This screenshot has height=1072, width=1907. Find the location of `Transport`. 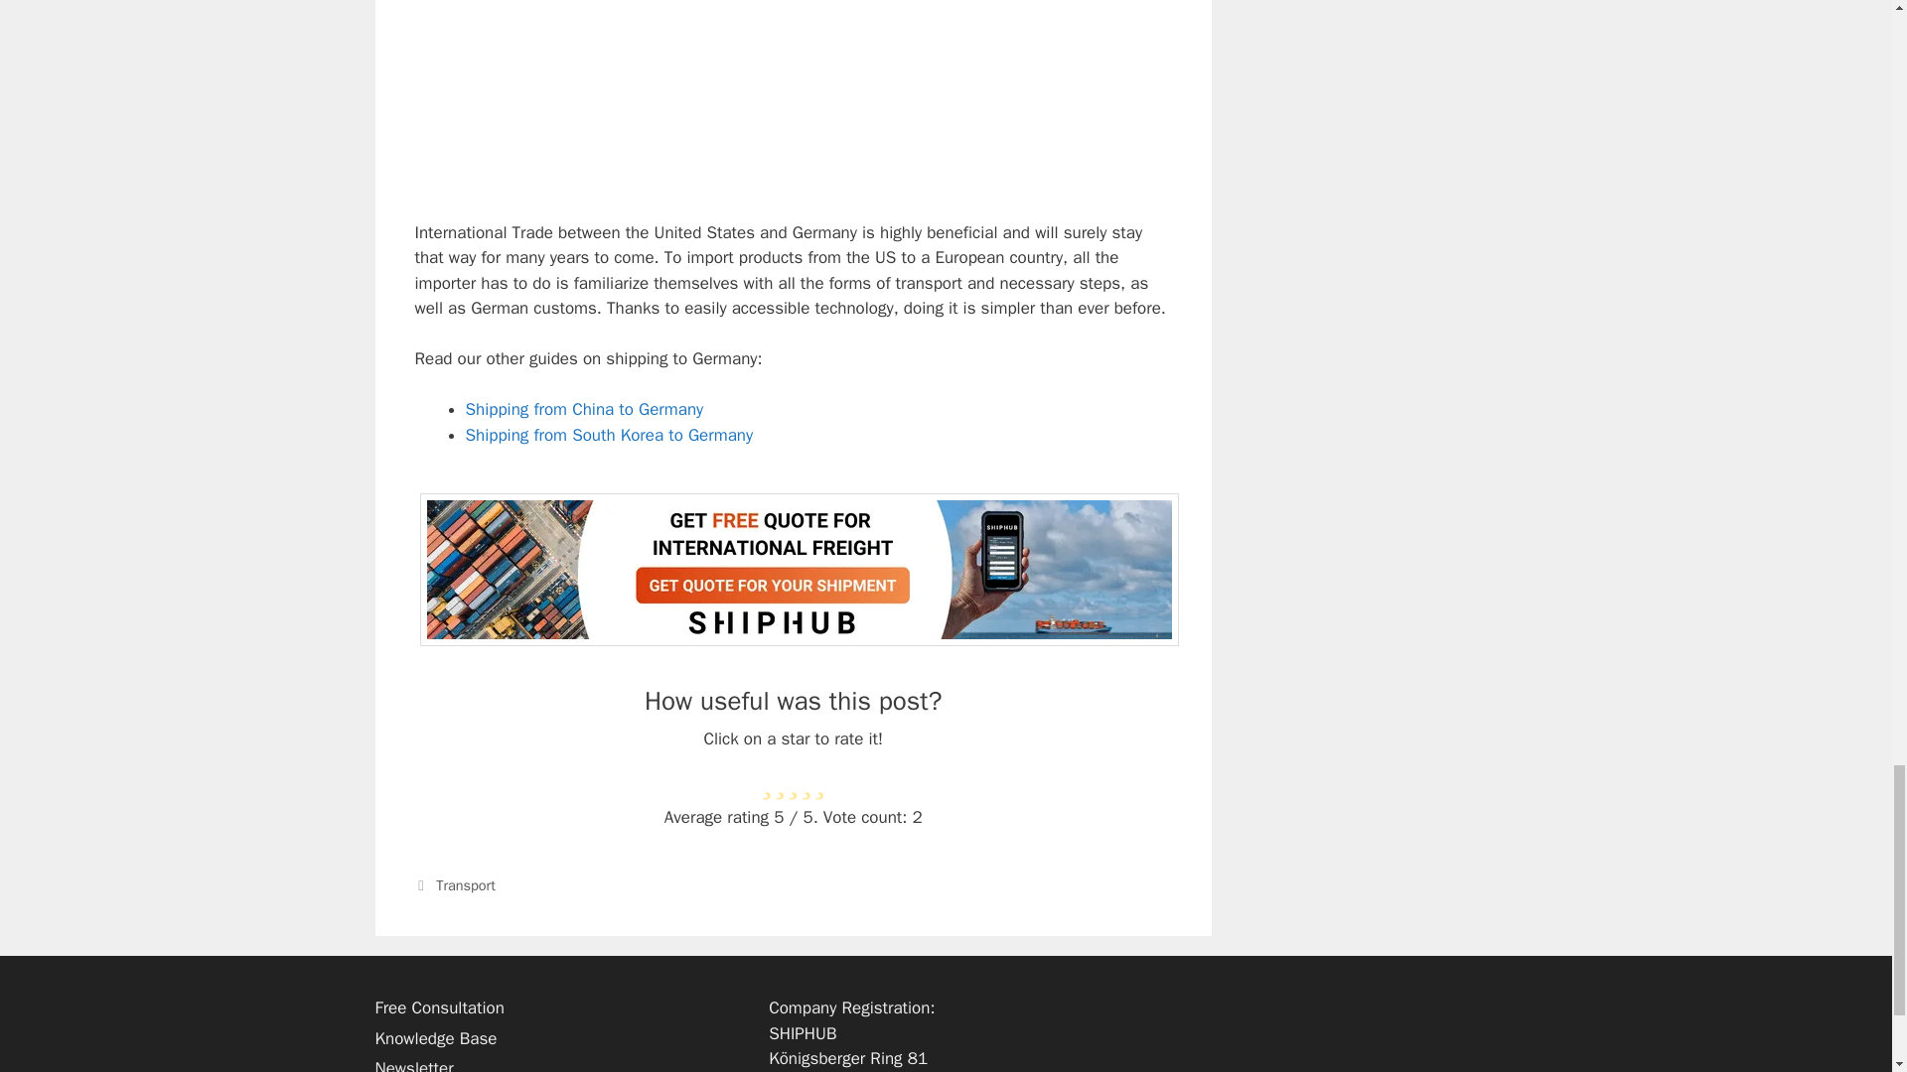

Transport is located at coordinates (466, 885).